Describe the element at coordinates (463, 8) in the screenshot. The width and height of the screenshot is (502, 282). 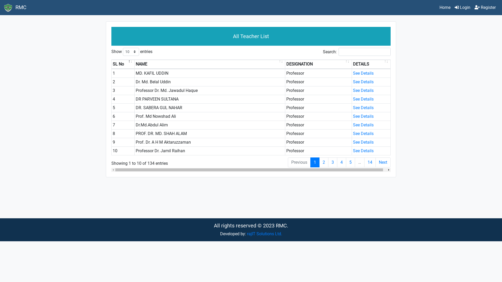
I see `Login` at that location.